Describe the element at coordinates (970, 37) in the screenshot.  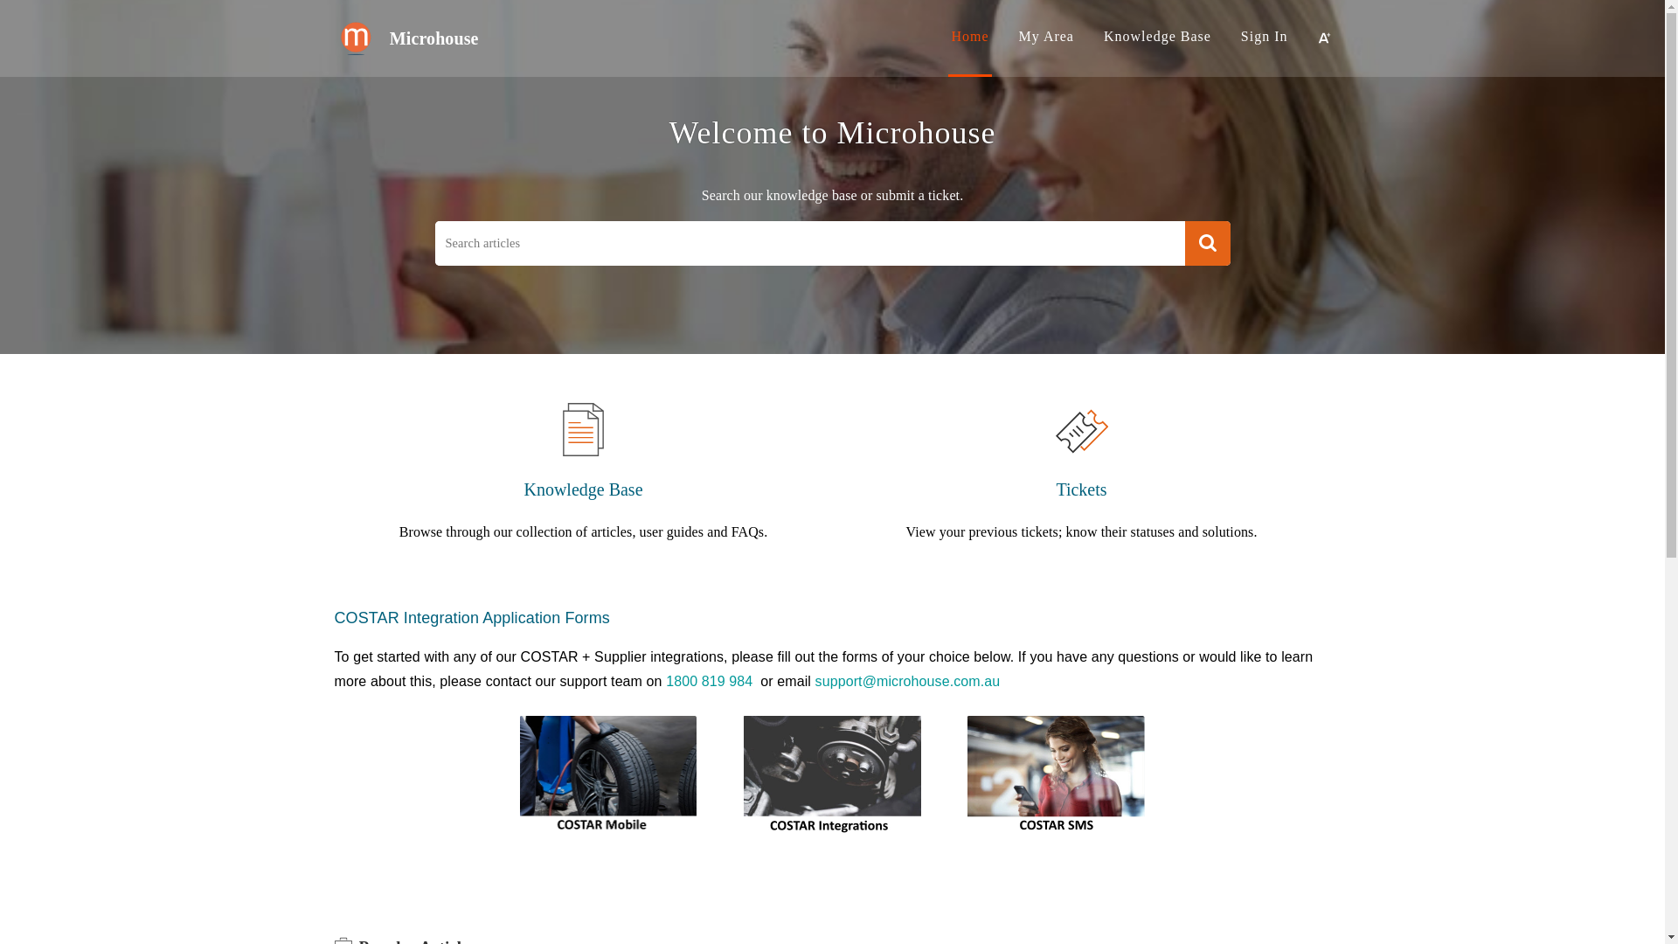
I see `Home` at that location.